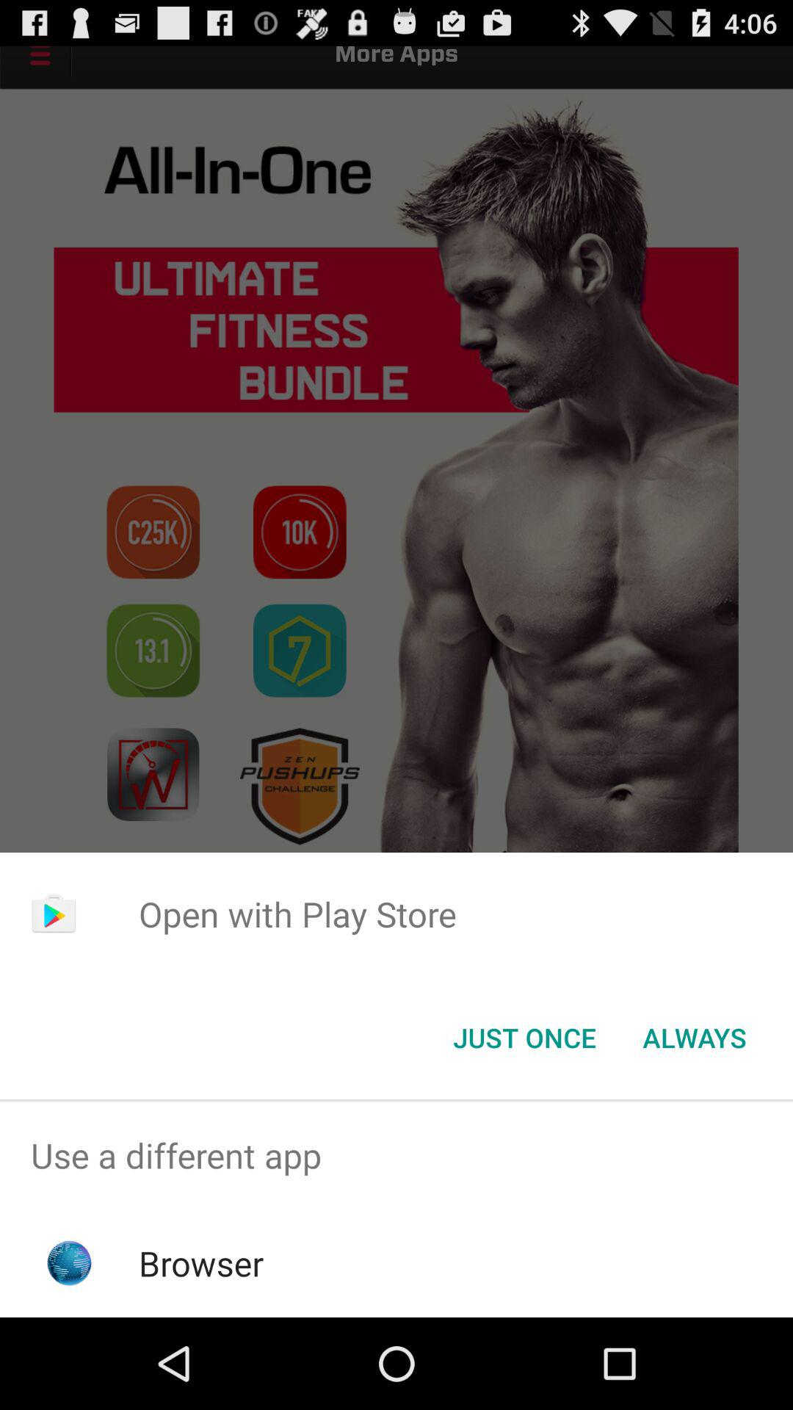  I want to click on turn on the app above browser app, so click(396, 1156).